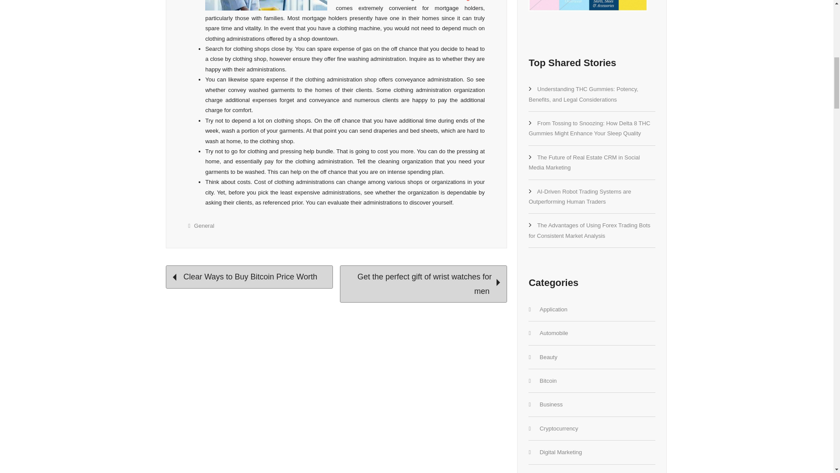  What do you see at coordinates (560, 452) in the screenshot?
I see `Digital Marketing` at bounding box center [560, 452].